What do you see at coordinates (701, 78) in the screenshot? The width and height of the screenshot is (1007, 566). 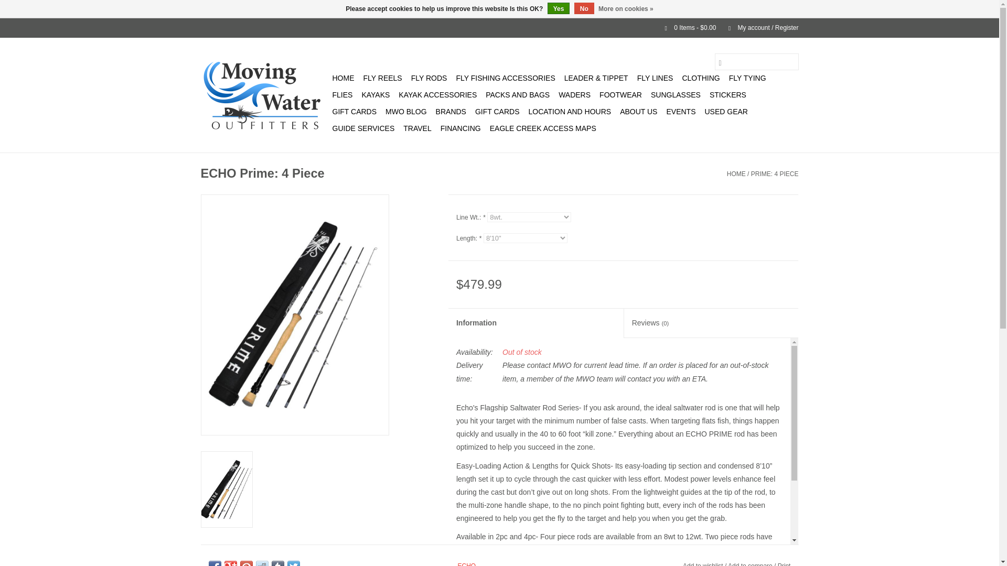 I see `CLOTHING` at bounding box center [701, 78].